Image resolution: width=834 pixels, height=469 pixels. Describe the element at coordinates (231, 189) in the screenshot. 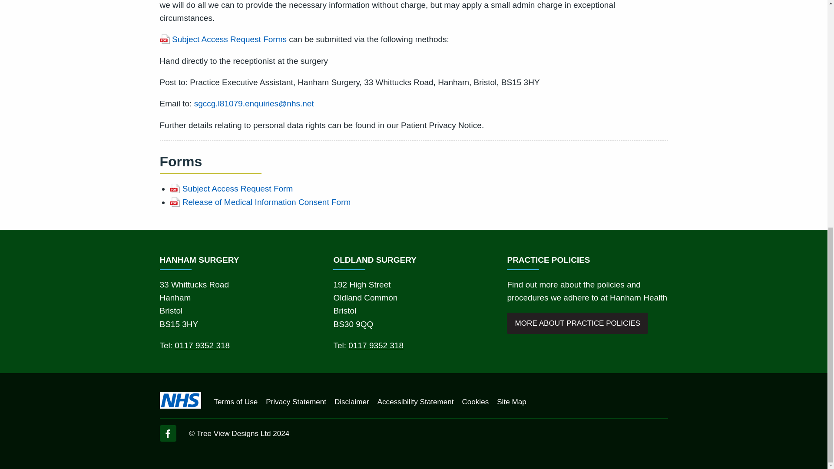

I see `Subject Access Request Form` at that location.